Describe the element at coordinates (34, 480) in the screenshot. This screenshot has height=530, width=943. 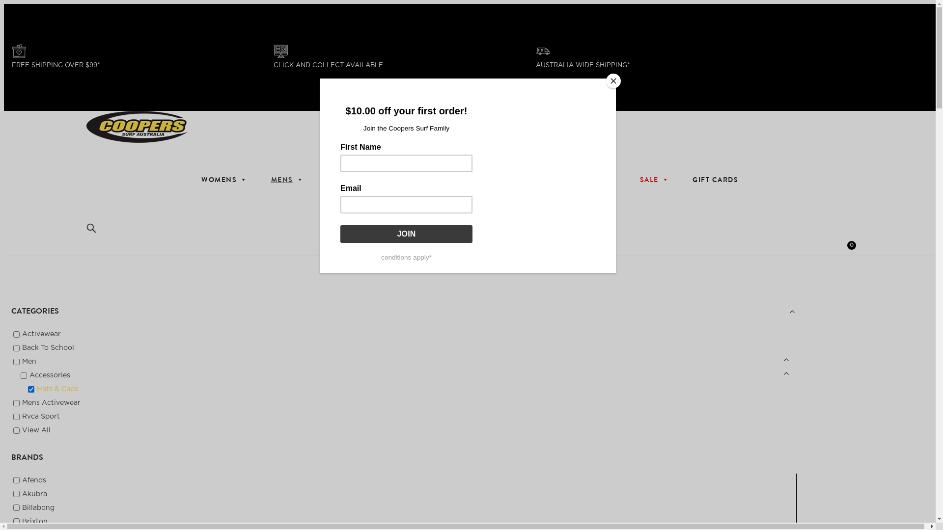
I see `Afends` at that location.